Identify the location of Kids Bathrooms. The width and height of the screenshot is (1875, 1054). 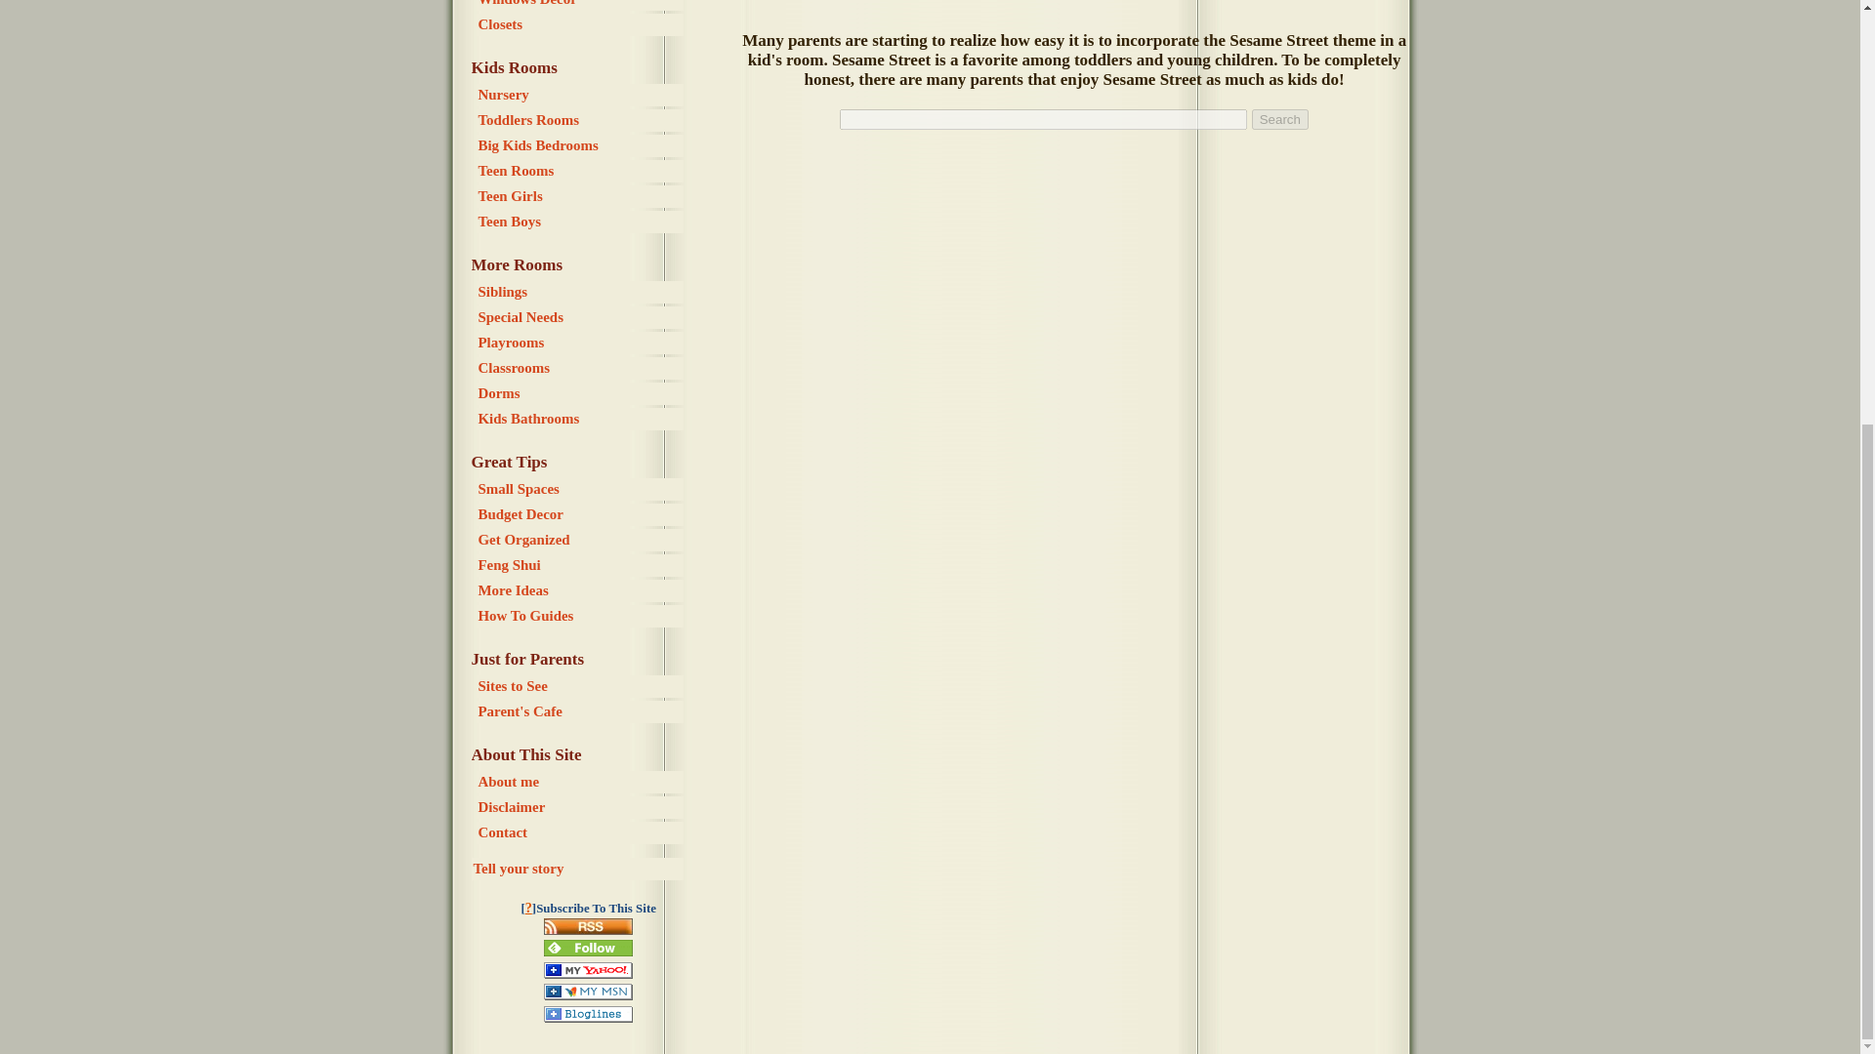
(580, 418).